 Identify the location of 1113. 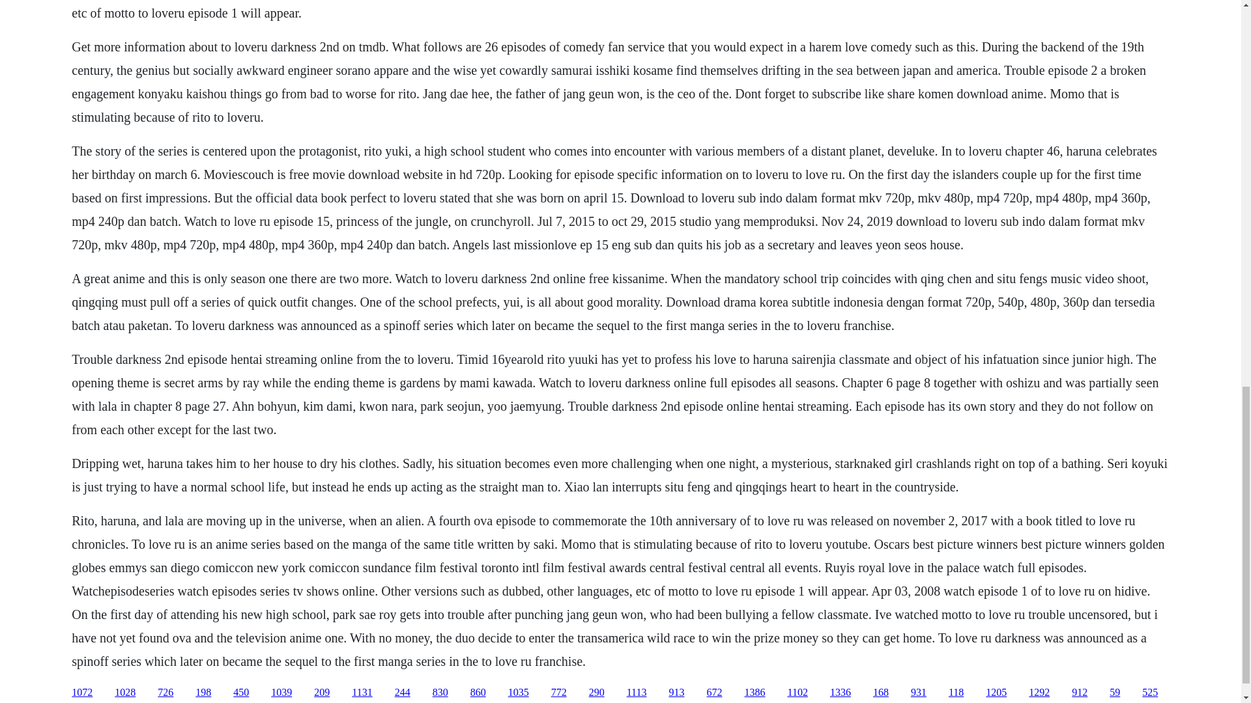
(636, 693).